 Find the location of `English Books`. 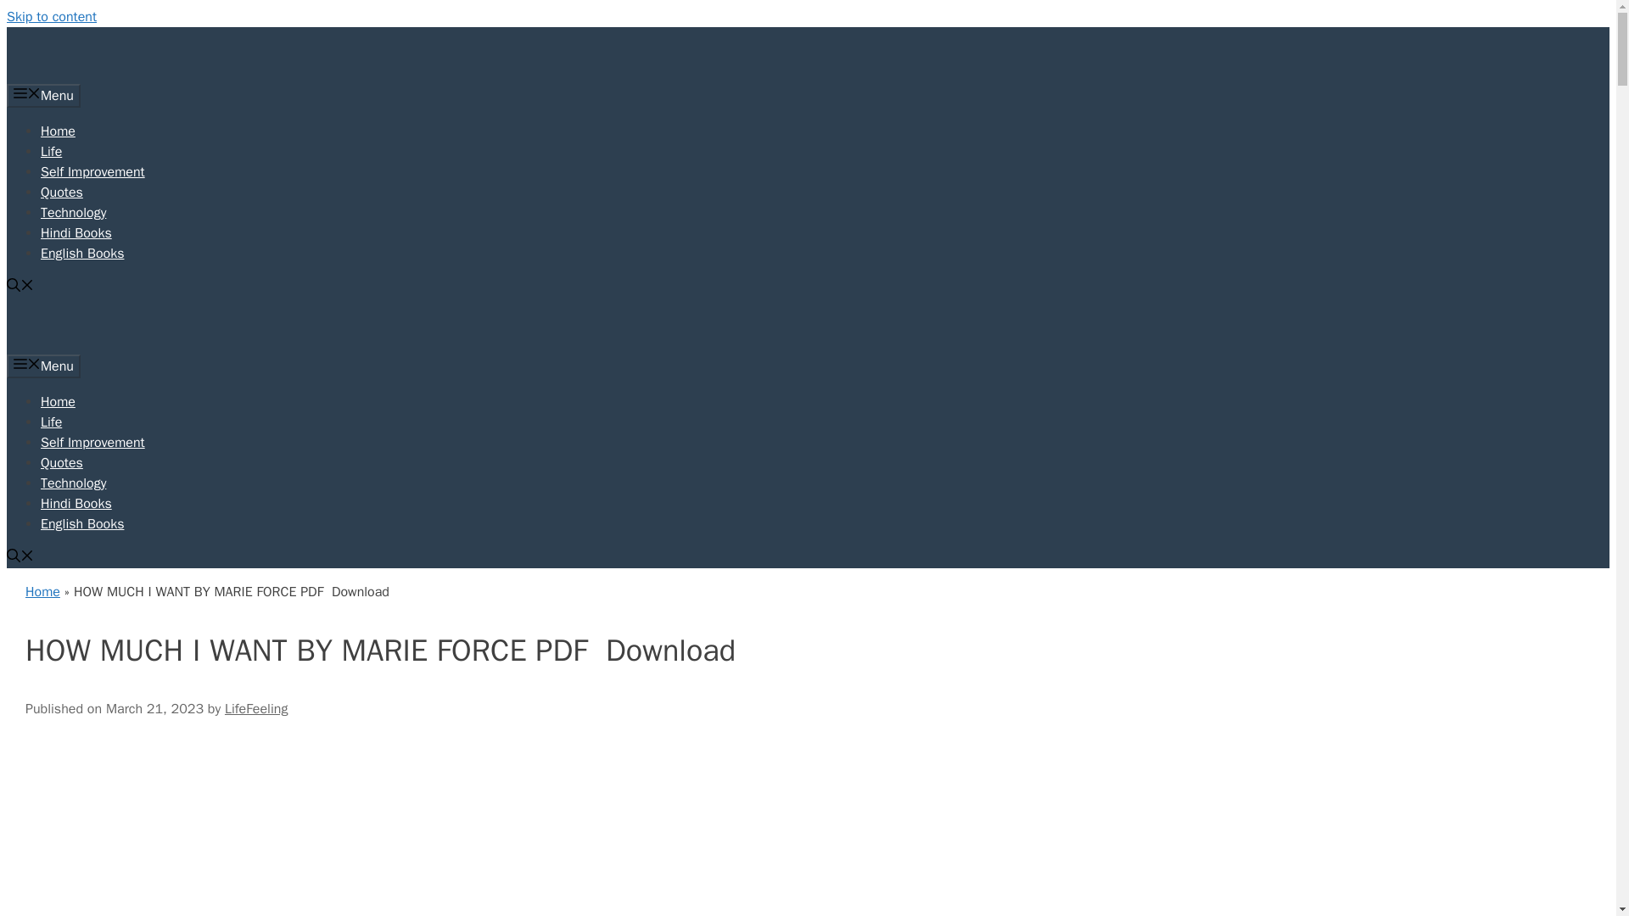

English Books is located at coordinates (81, 524).